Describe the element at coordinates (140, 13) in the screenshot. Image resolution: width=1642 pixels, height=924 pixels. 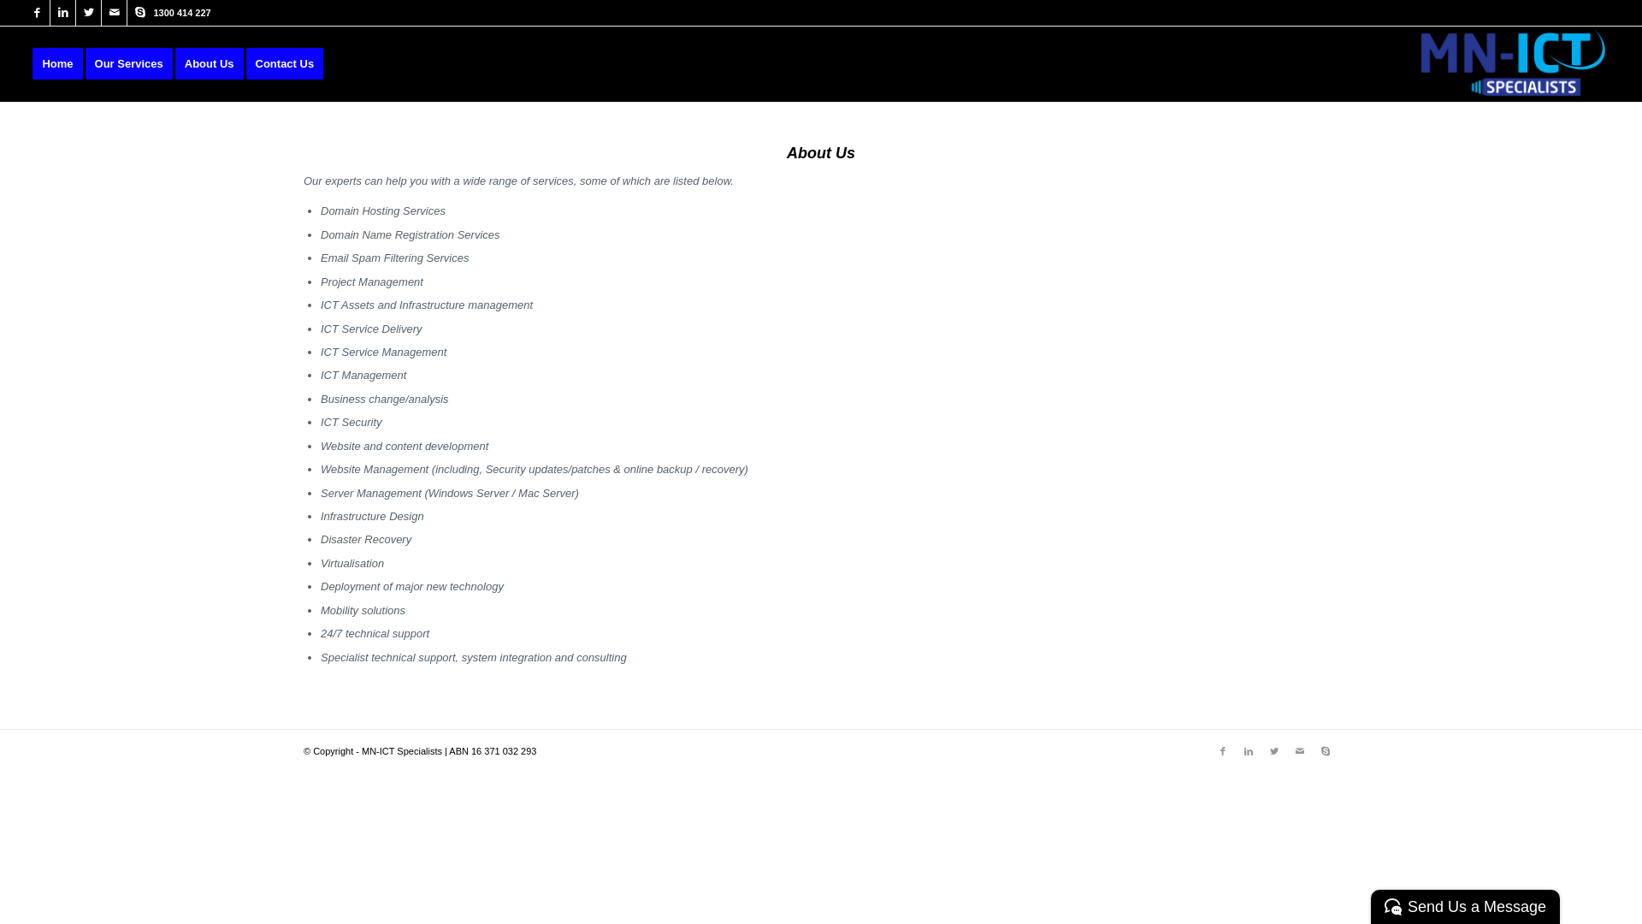
I see `Skype` at that location.